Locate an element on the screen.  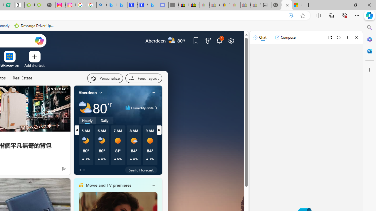
Aberdeen is located at coordinates (88, 92).